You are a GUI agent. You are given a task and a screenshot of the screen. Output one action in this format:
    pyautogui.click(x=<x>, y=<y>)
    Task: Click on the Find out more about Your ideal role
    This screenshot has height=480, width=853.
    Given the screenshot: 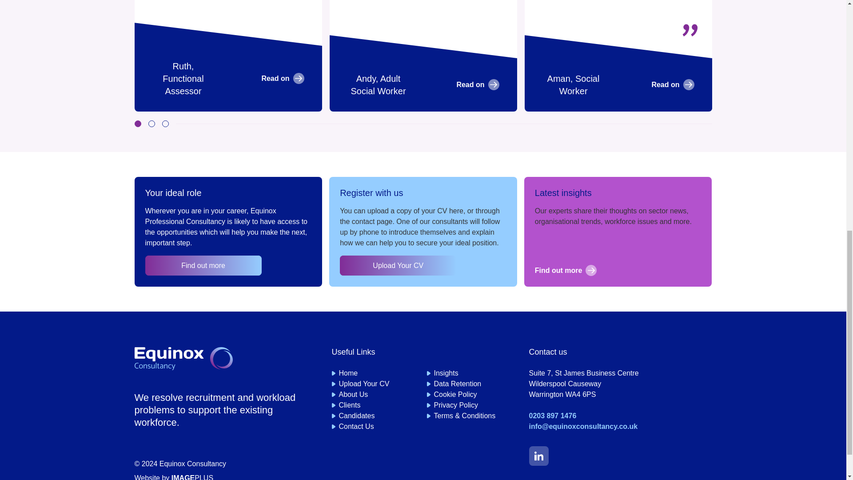 What is the action you would take?
    pyautogui.click(x=203, y=265)
    